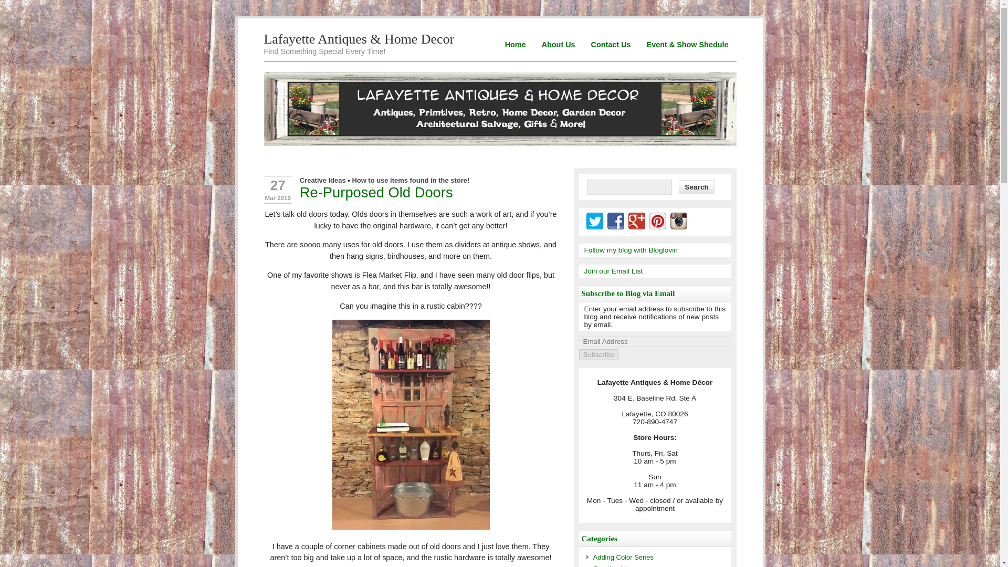  Describe the element at coordinates (277, 185) in the screenshot. I see `27` at that location.